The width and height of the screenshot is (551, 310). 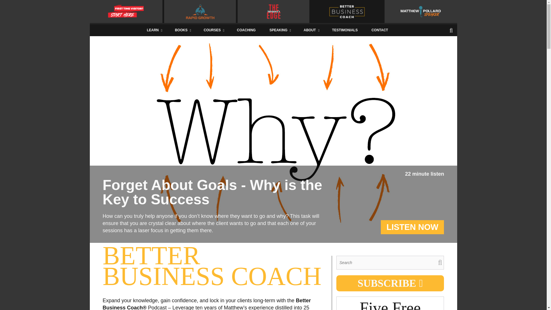 What do you see at coordinates (182, 30) in the screenshot?
I see `BOOKS` at bounding box center [182, 30].